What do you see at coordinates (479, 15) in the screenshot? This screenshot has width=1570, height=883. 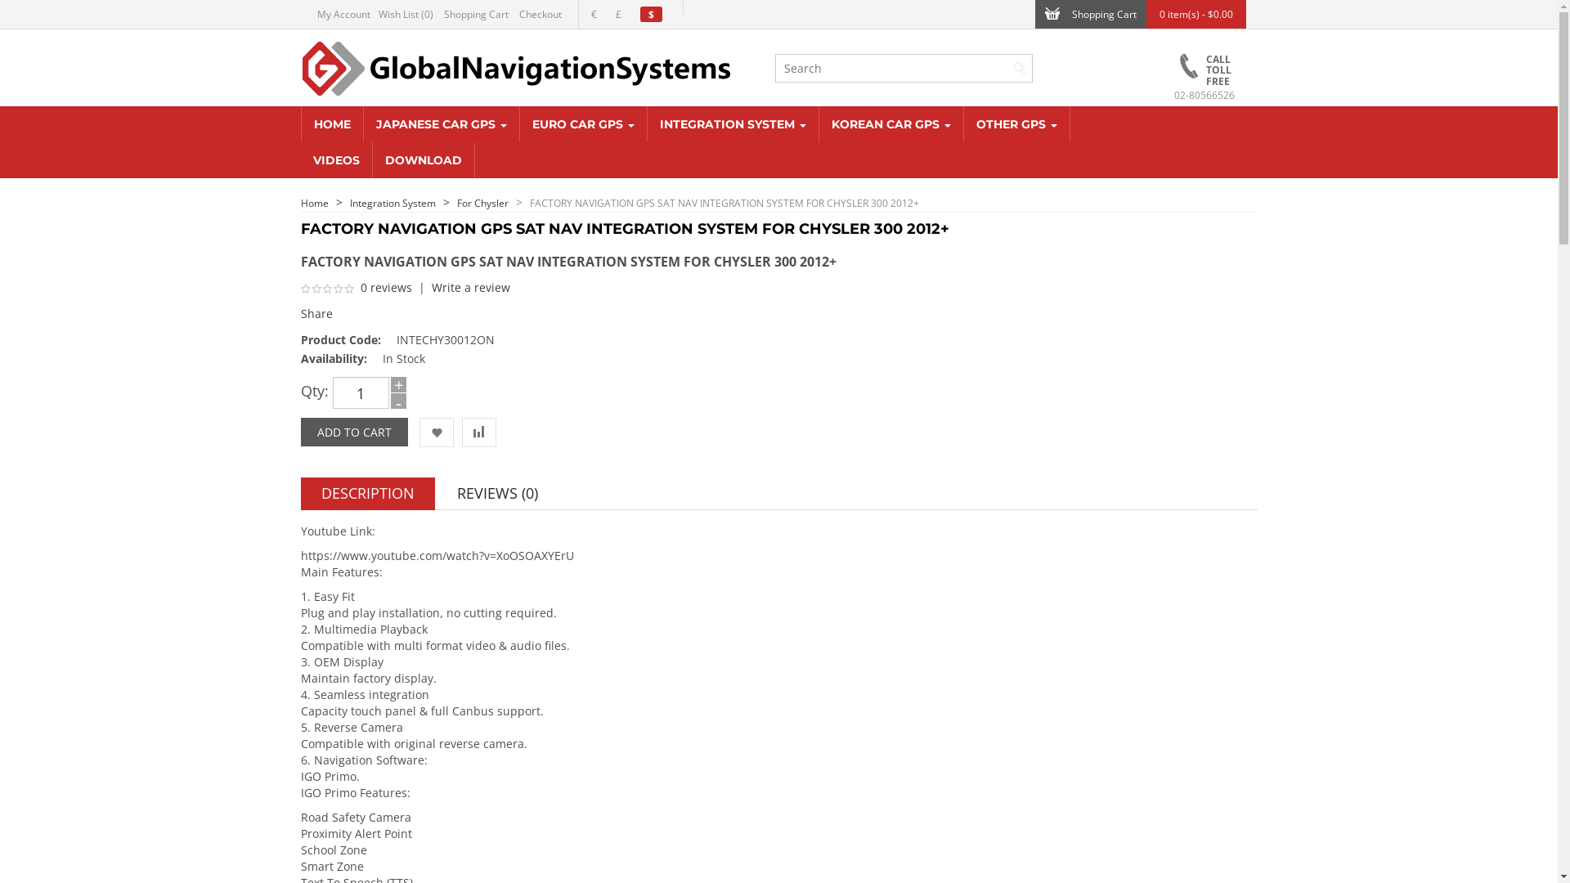 I see `Shopping Cart` at bounding box center [479, 15].